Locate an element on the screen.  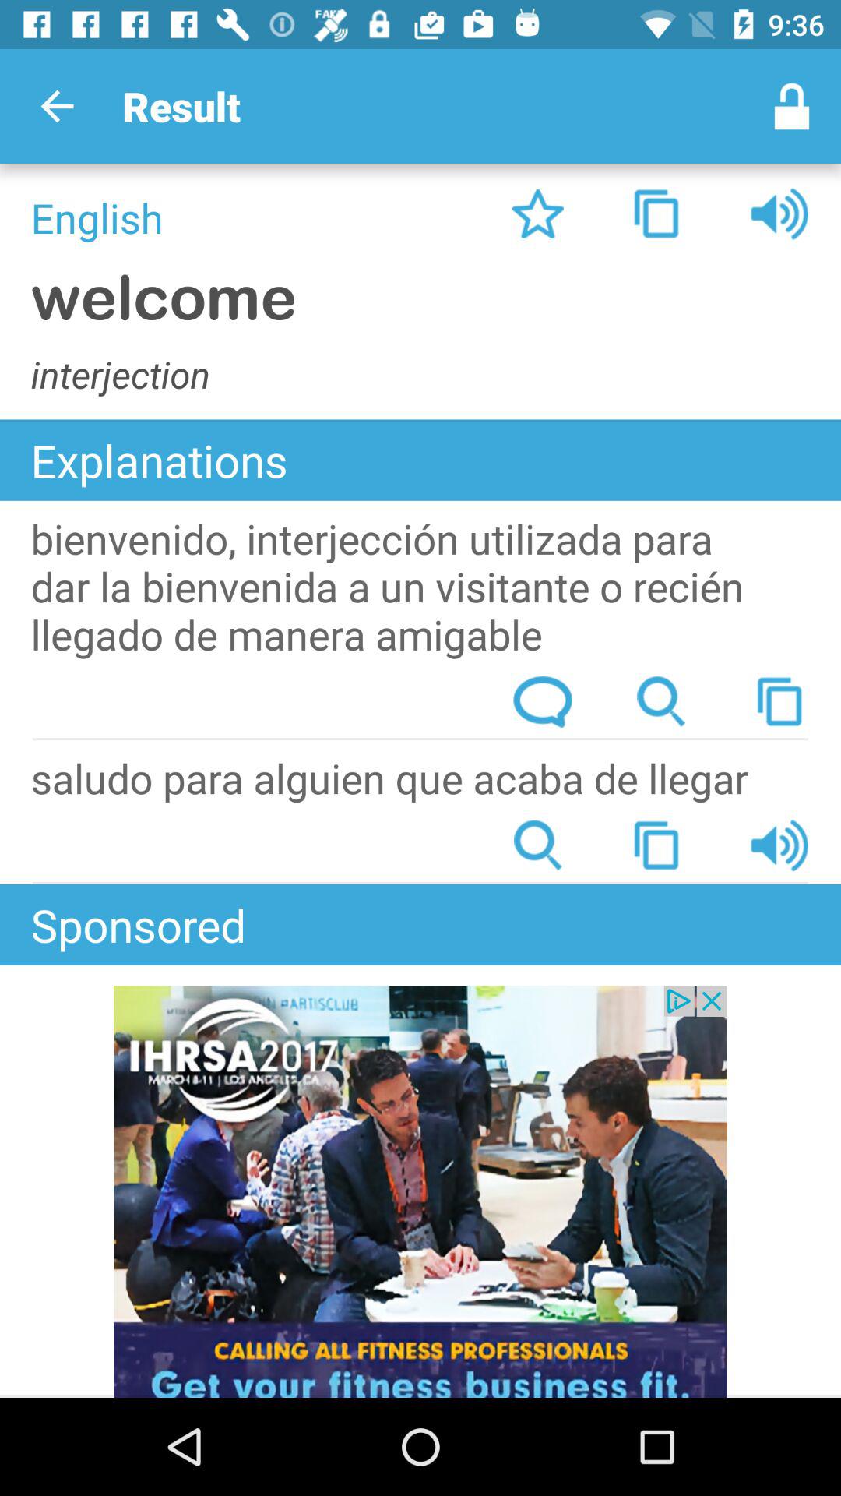
open advertisement is located at coordinates (420, 1192).